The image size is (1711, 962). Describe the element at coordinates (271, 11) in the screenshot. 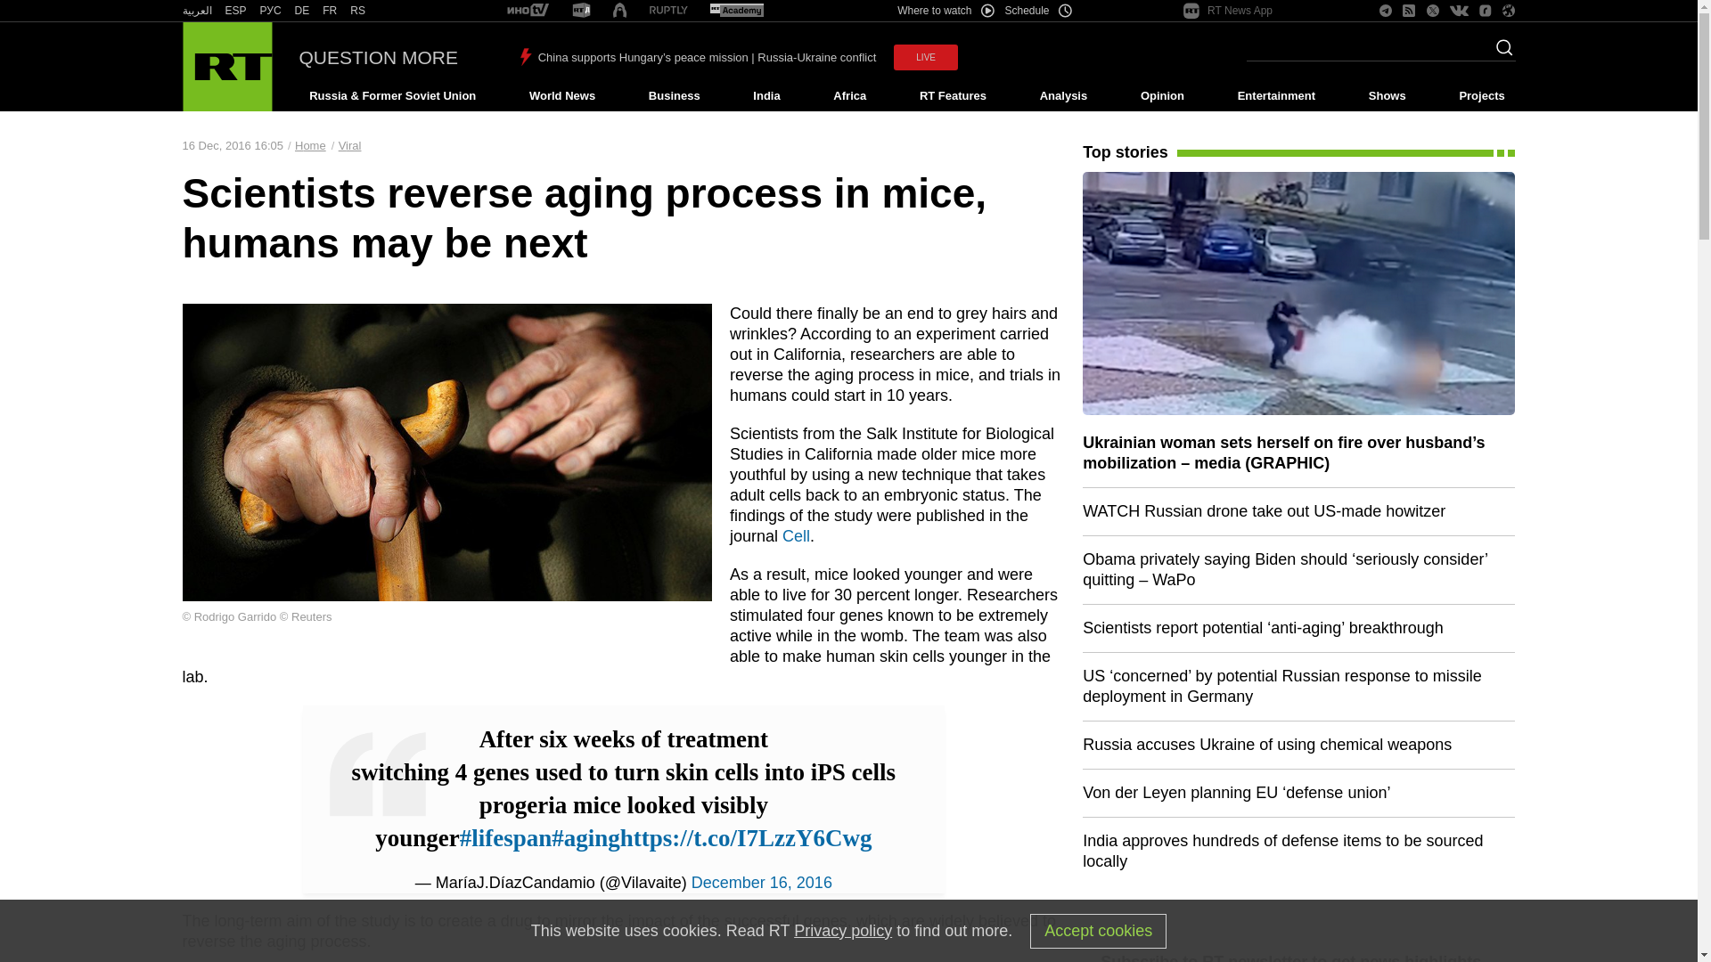

I see `RT ` at that location.